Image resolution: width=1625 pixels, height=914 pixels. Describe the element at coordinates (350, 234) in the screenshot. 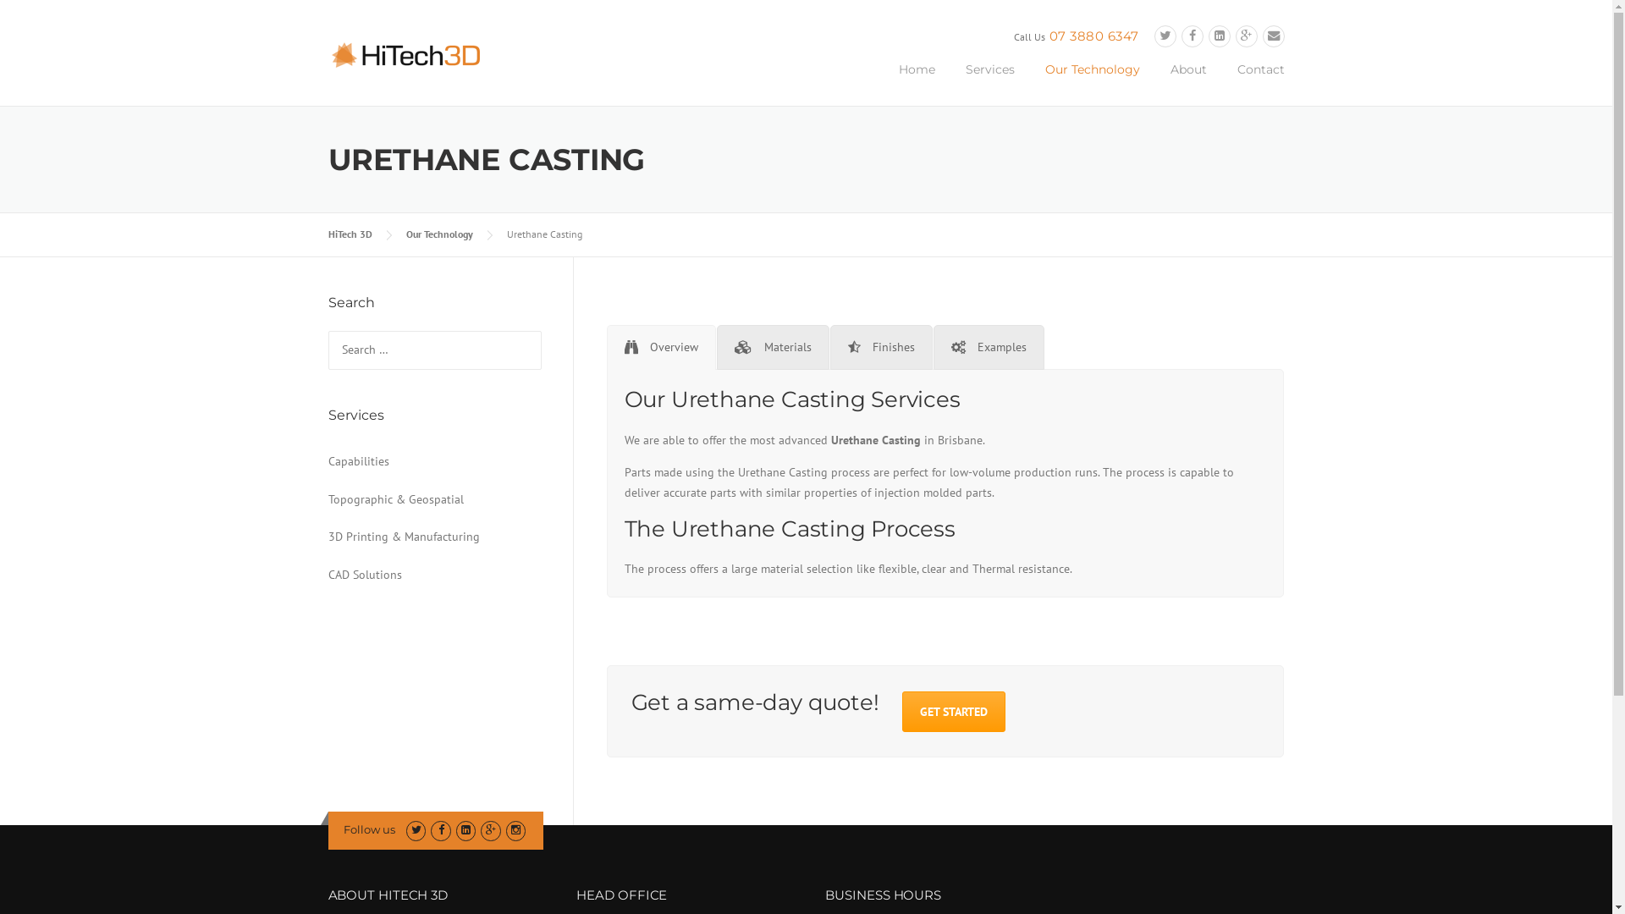

I see `HiTech 3D` at that location.